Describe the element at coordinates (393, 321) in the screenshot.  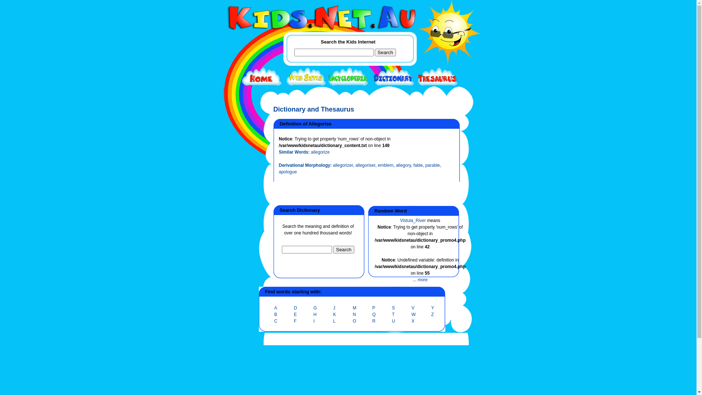
I see `U` at that location.